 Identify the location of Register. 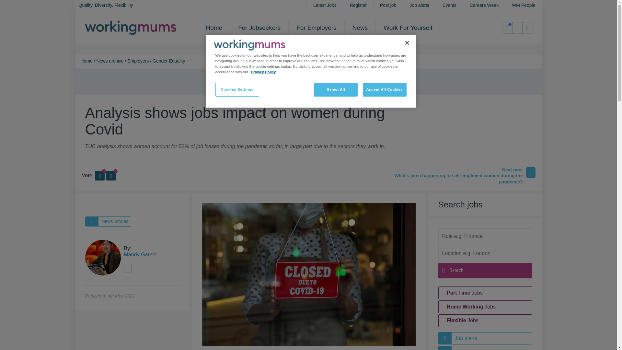
(358, 5).